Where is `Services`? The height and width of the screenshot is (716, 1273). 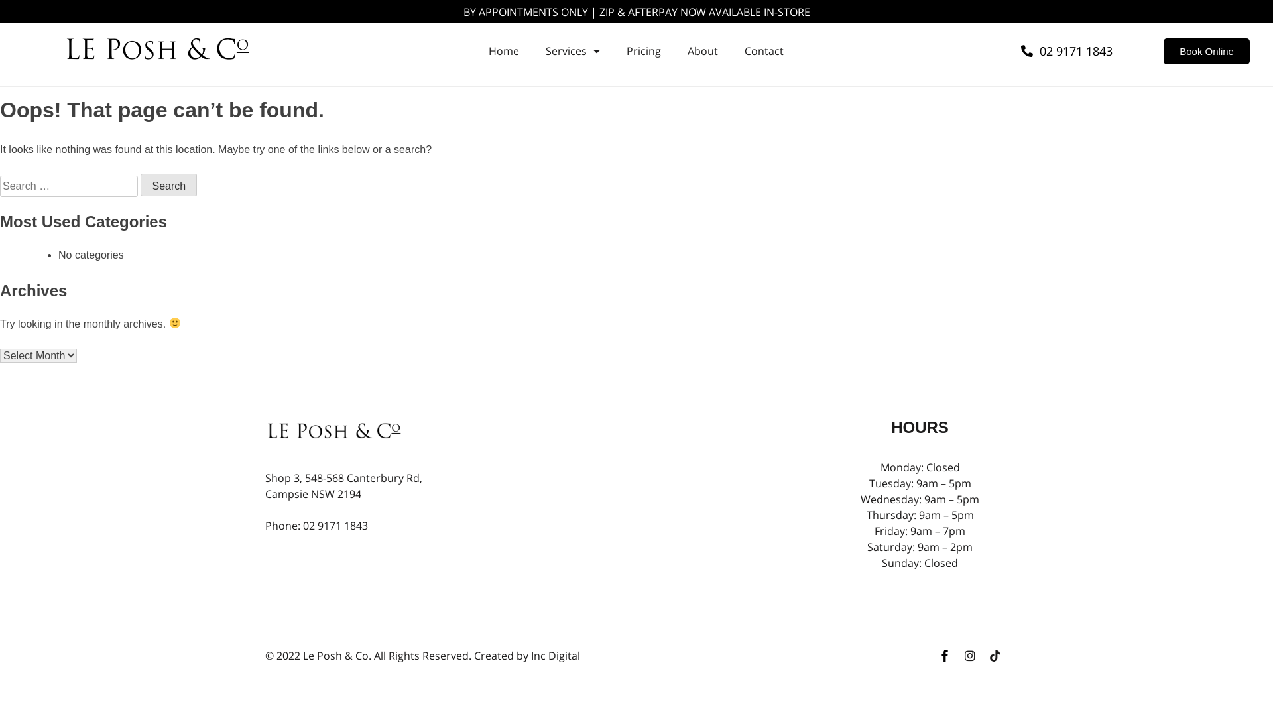 Services is located at coordinates (573, 51).